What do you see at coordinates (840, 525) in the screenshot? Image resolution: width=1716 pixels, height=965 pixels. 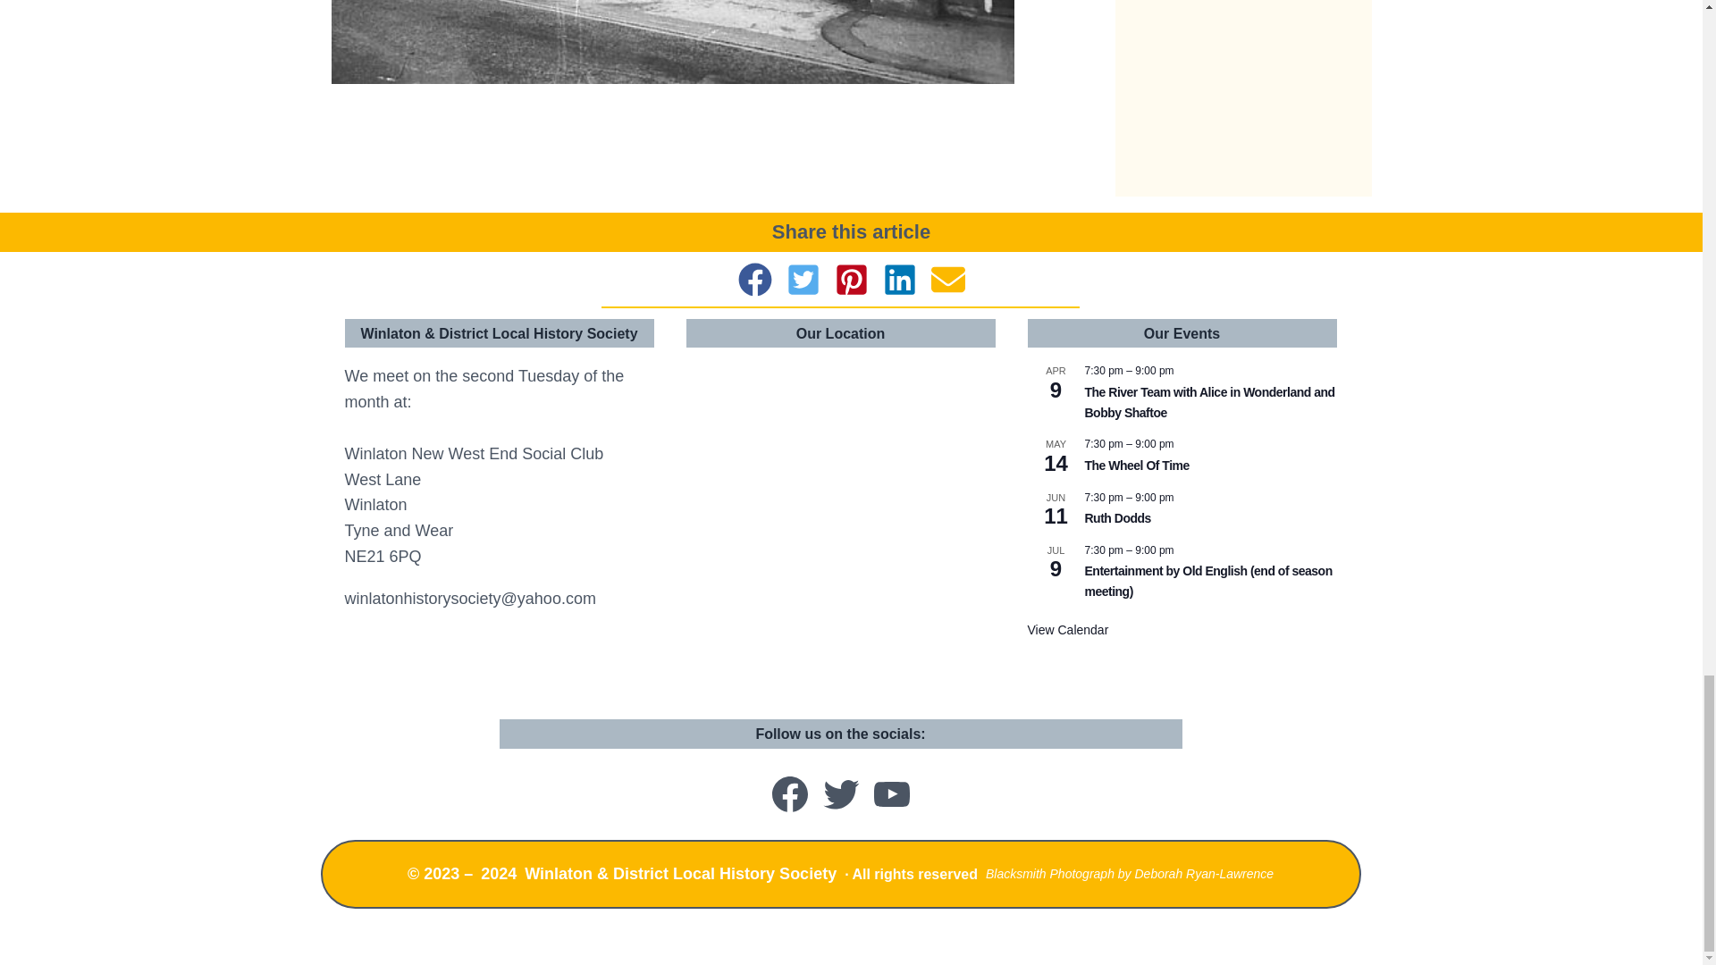 I see `Google Map for ` at bounding box center [840, 525].